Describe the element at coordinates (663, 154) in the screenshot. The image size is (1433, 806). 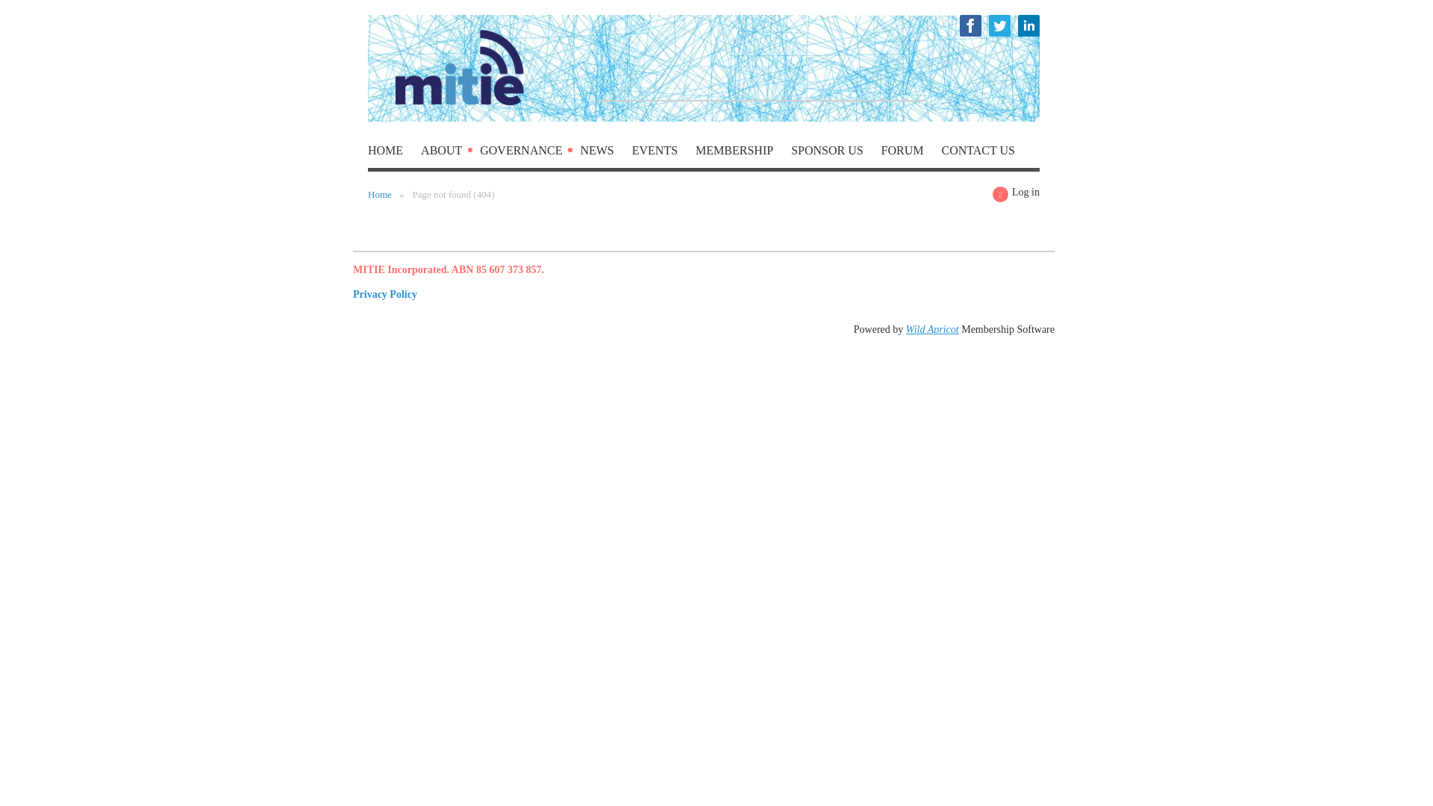
I see `Events` at that location.